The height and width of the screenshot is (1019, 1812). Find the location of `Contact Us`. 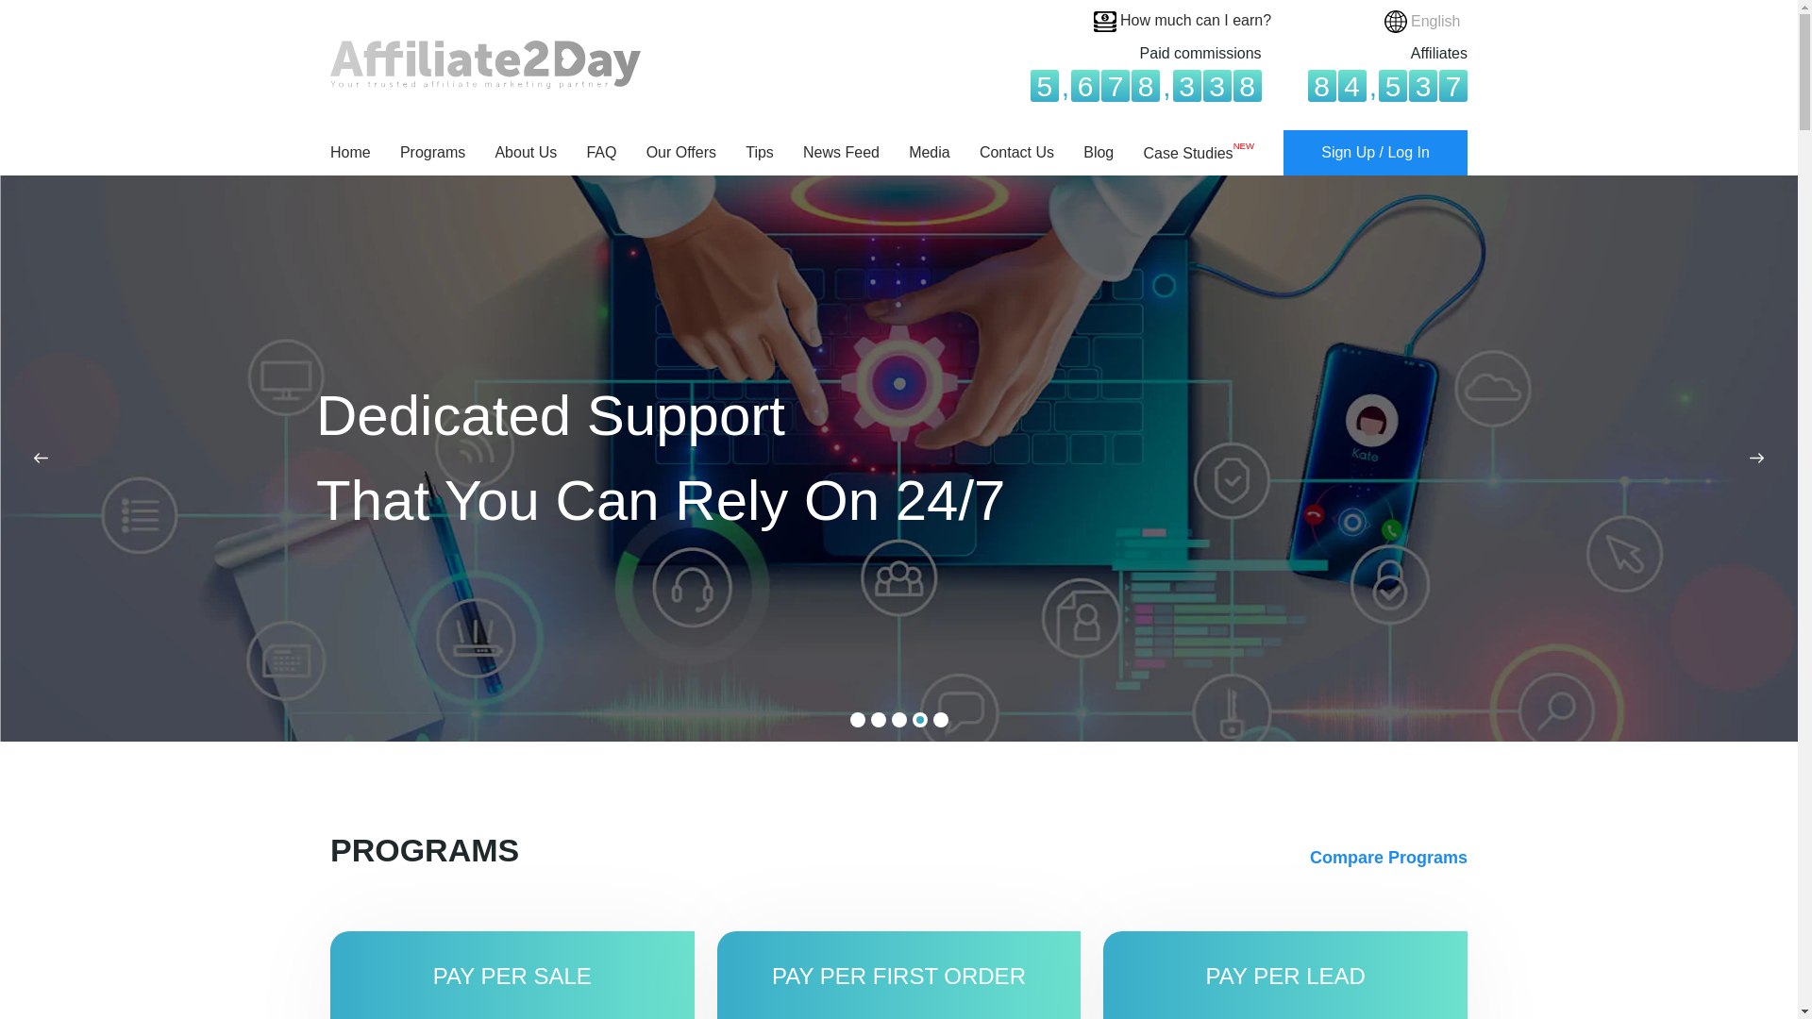

Contact Us is located at coordinates (1017, 152).